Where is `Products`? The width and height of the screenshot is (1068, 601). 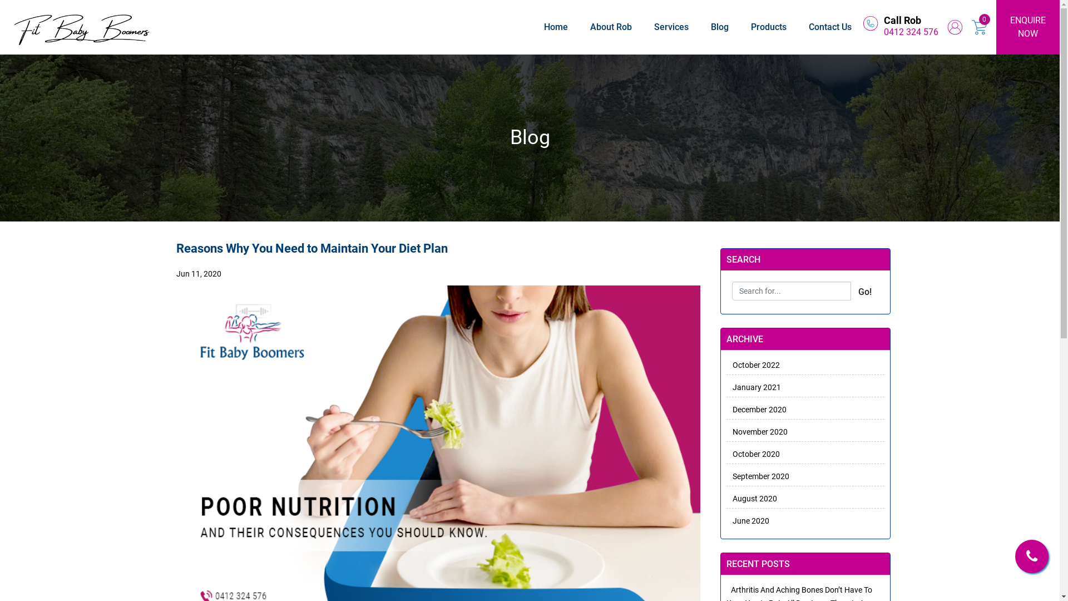
Products is located at coordinates (769, 27).